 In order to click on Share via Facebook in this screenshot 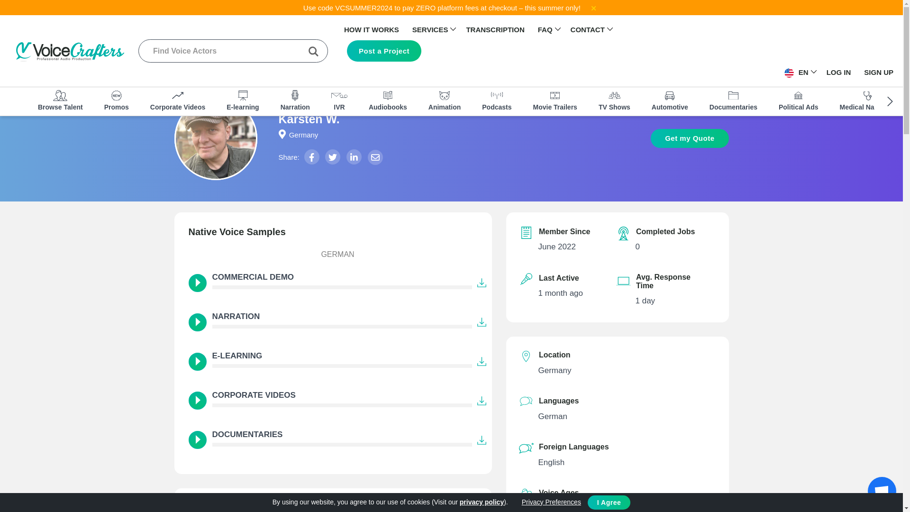, I will do `click(311, 156)`.